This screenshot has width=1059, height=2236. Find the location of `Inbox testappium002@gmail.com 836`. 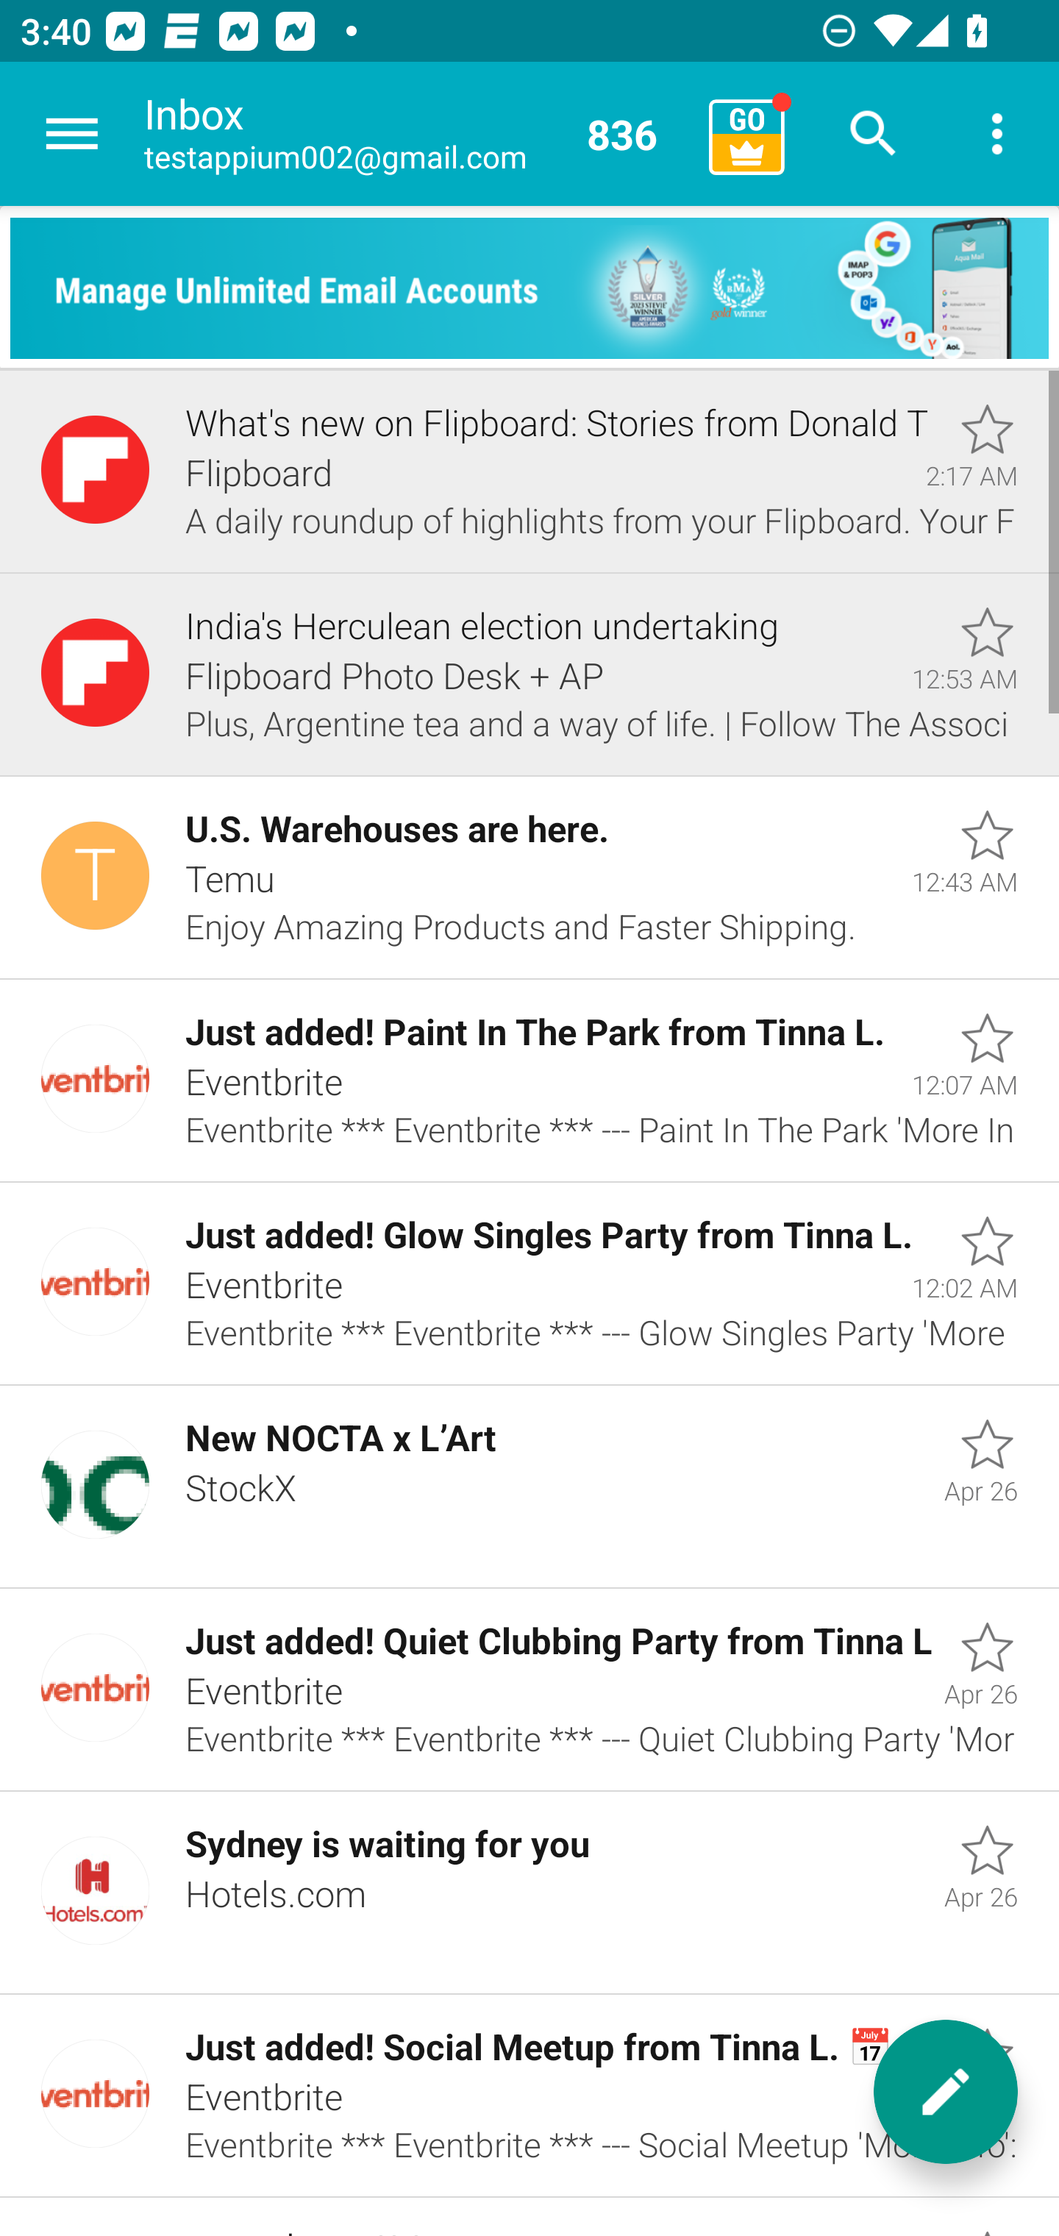

Inbox testappium002@gmail.com 836 is located at coordinates (416, 134).